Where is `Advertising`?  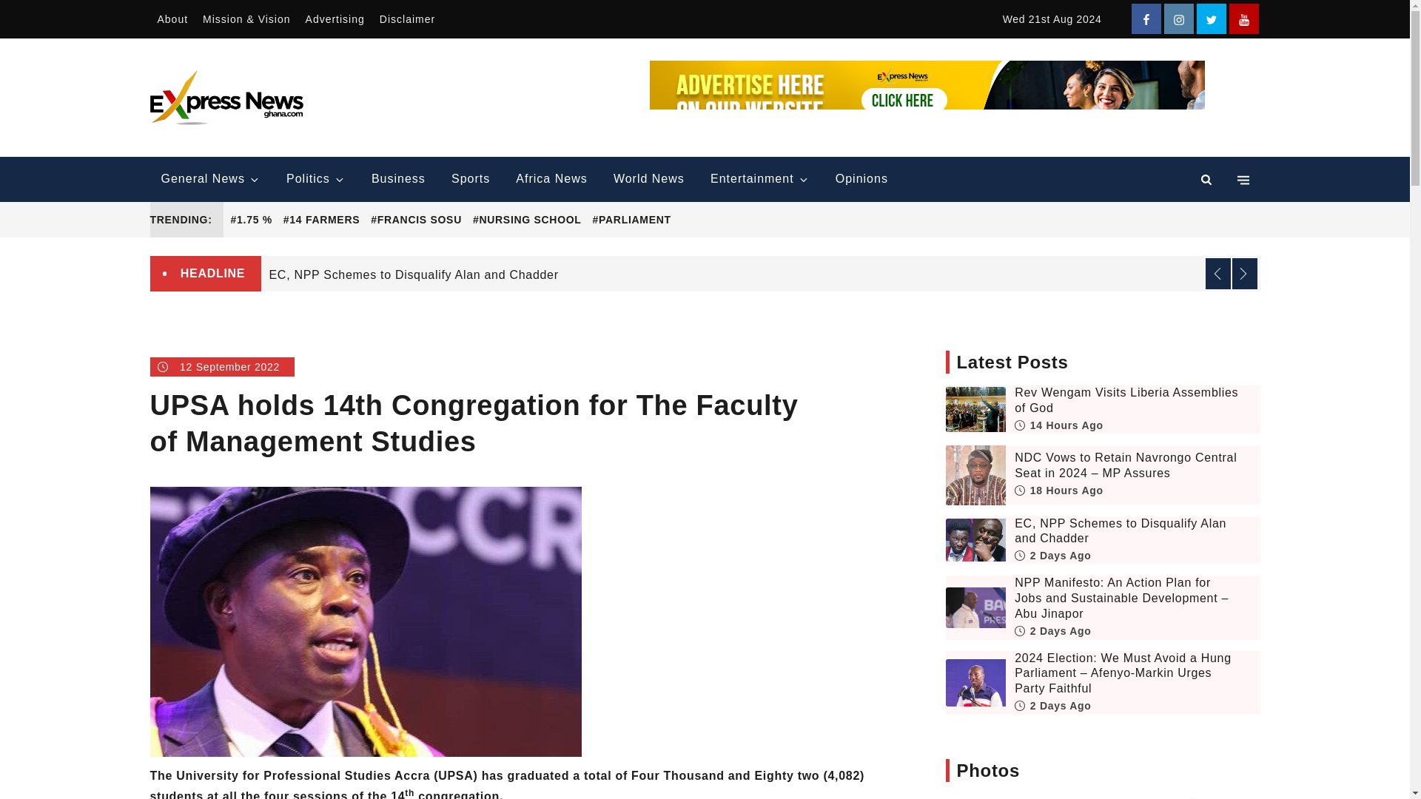
Advertising is located at coordinates (335, 19).